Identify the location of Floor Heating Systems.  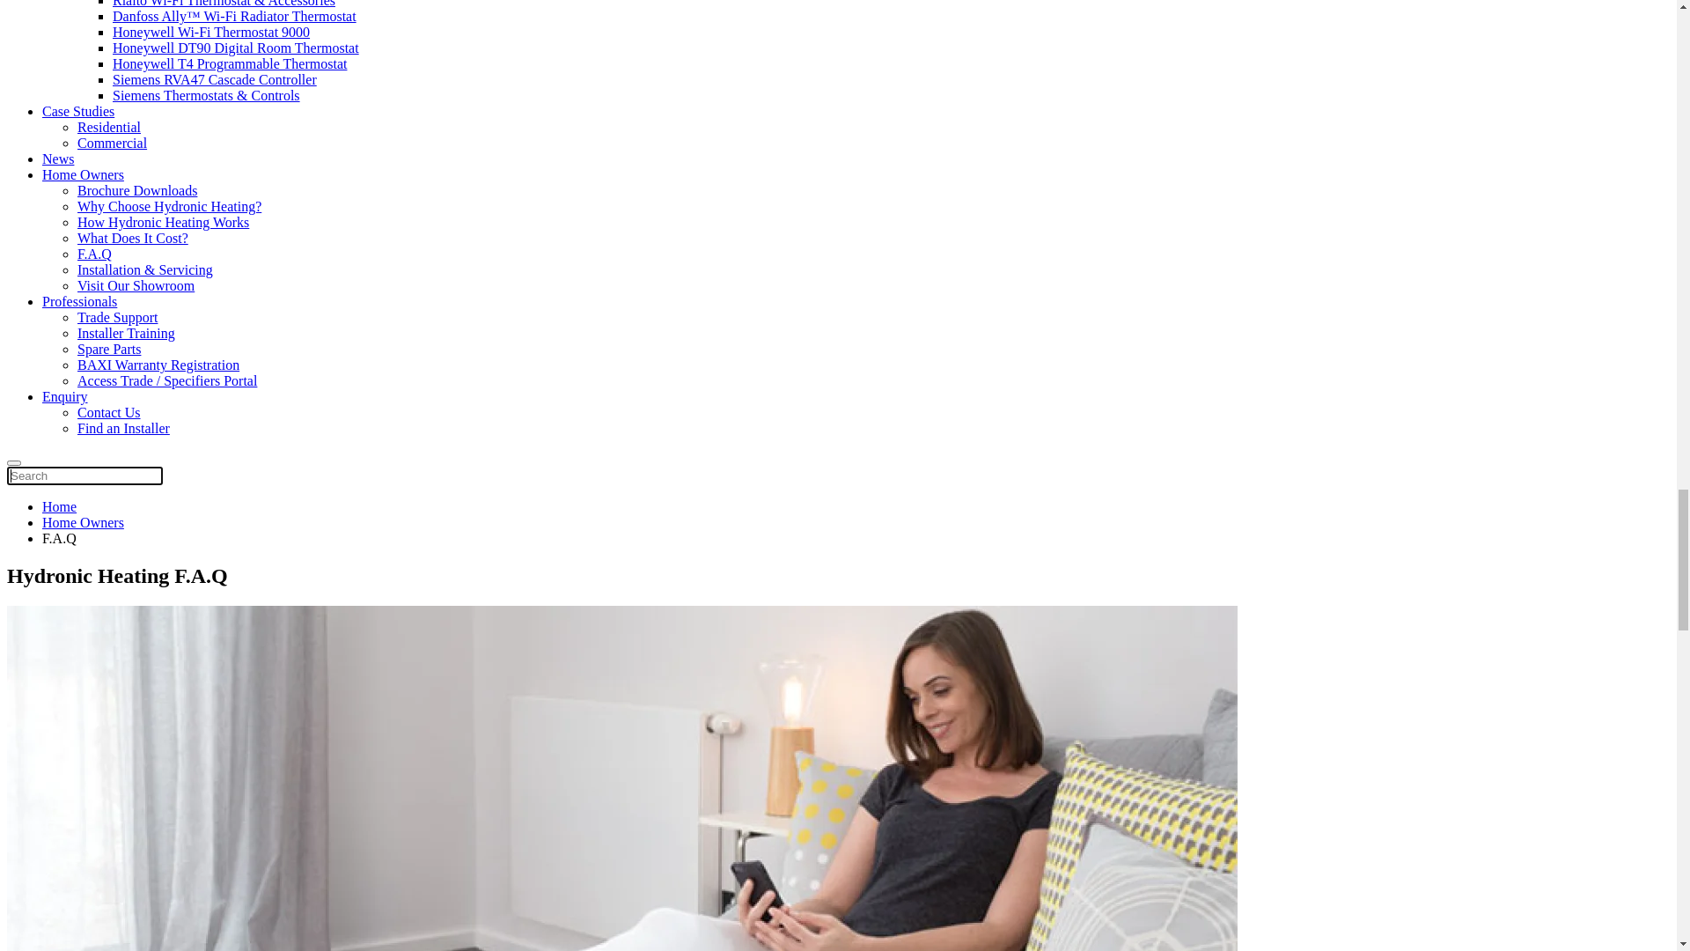
(143, 622).